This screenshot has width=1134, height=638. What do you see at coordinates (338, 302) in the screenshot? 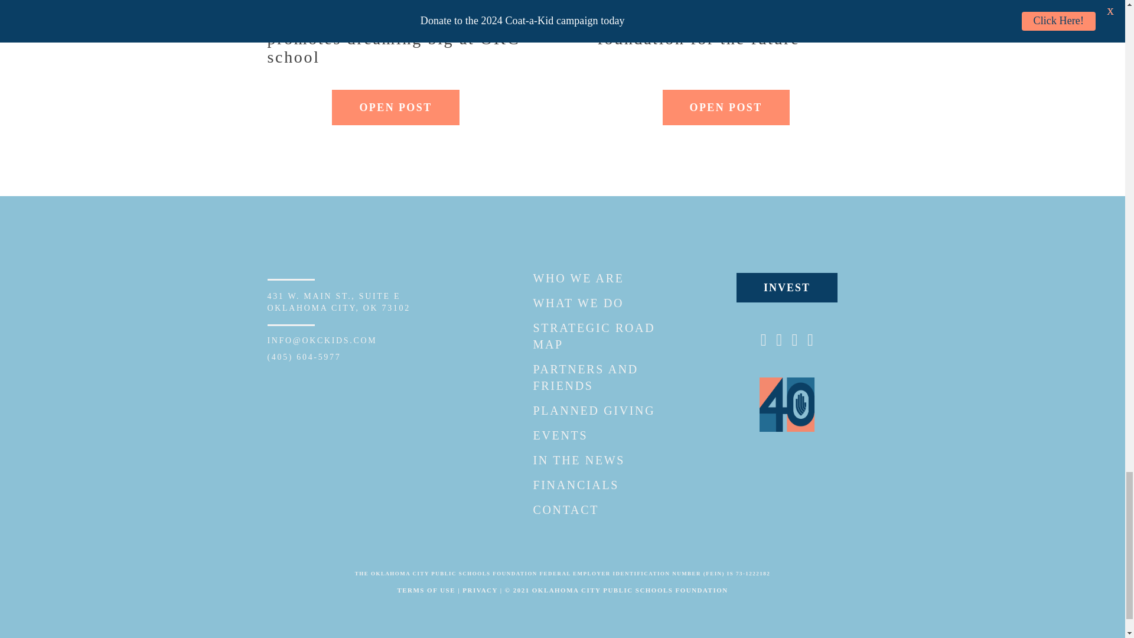
I see `PARTNERS AND FRIENDS` at bounding box center [338, 302].